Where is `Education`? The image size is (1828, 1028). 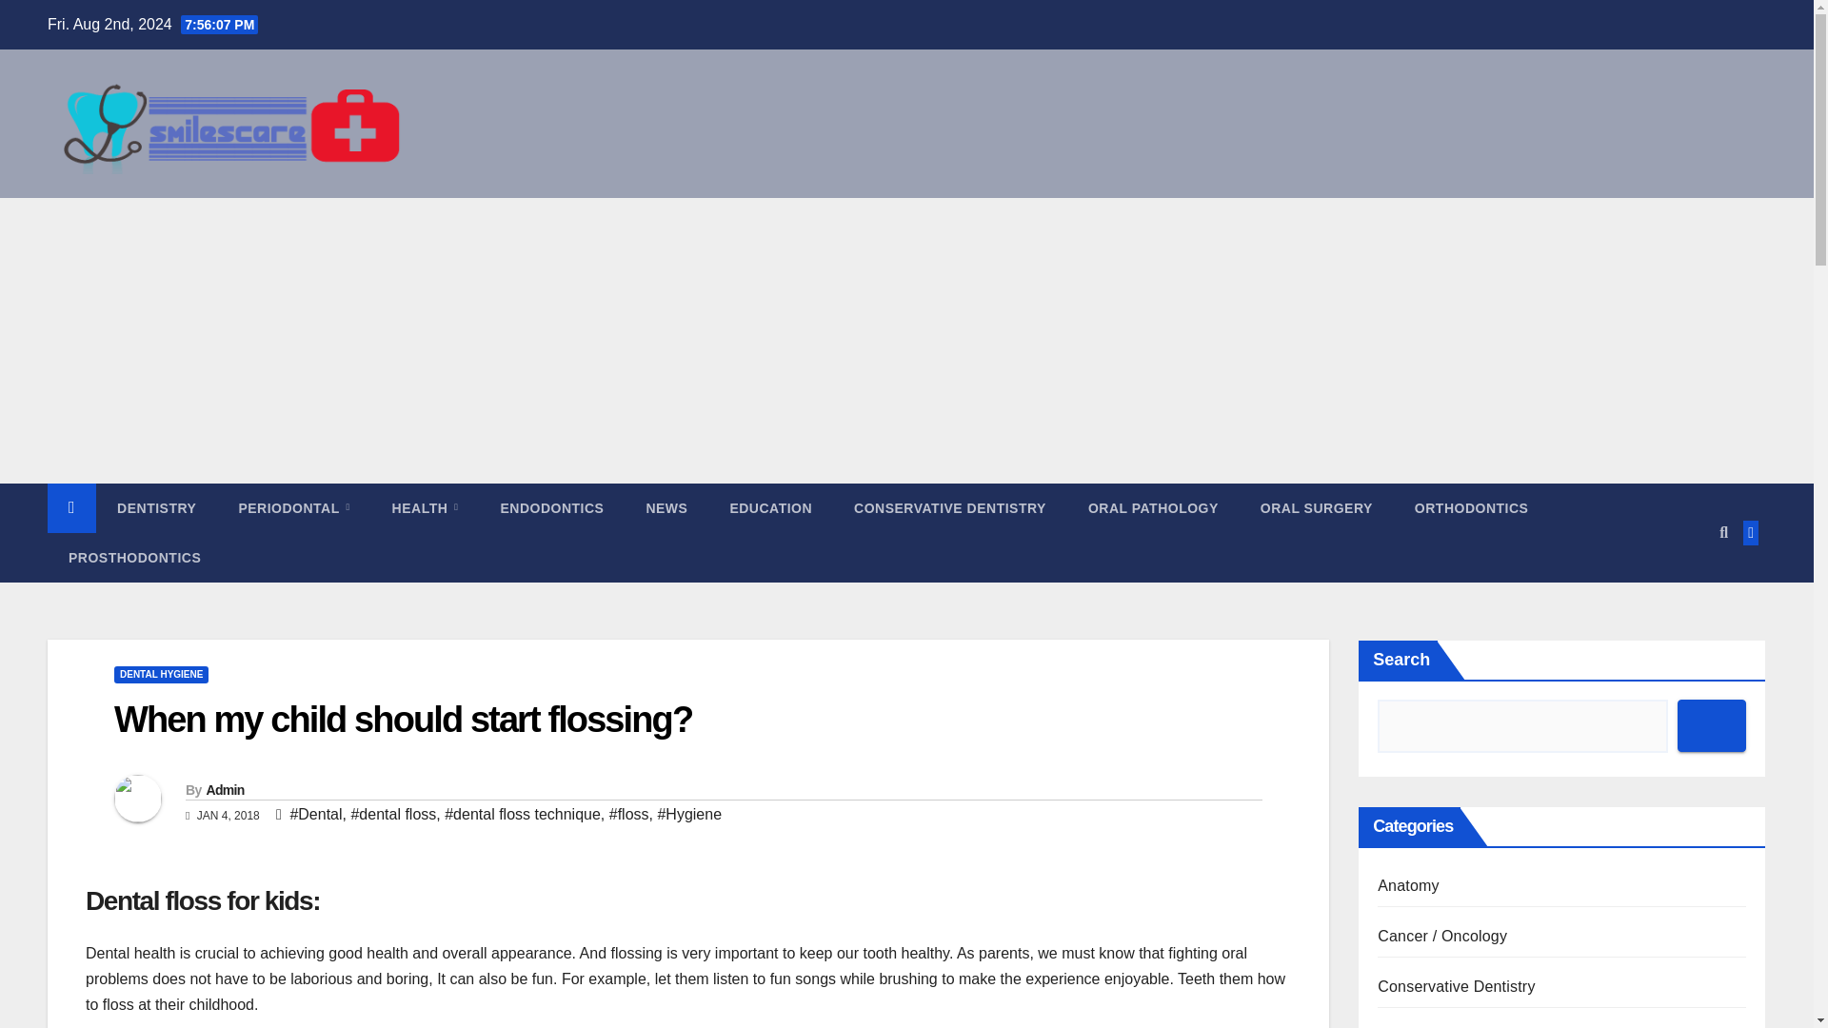 Education is located at coordinates (771, 508).